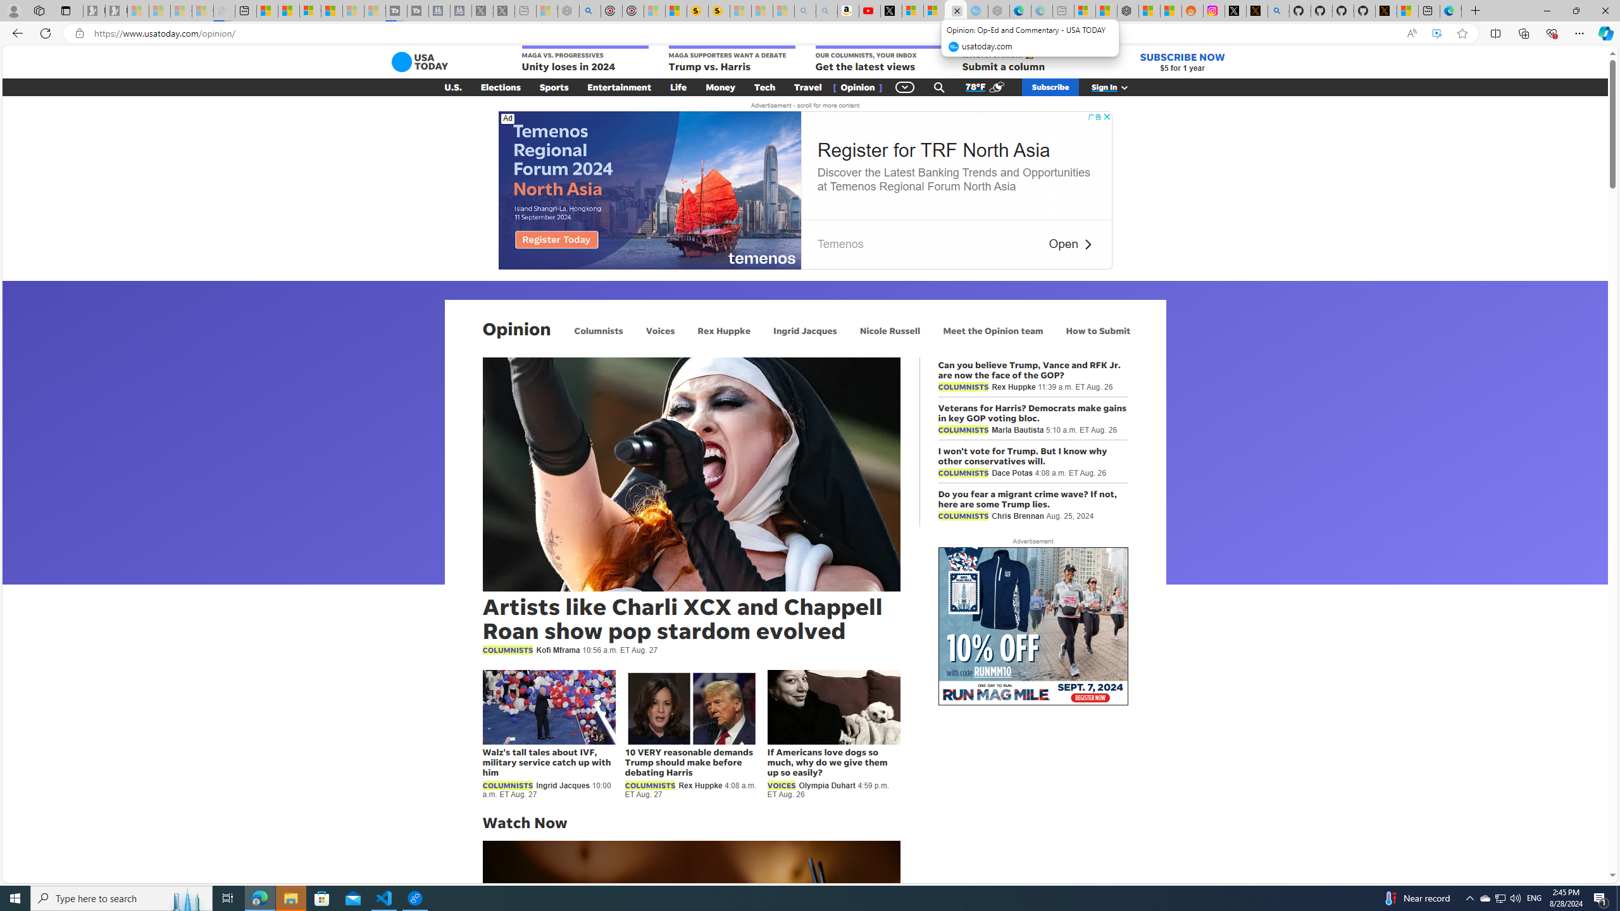  Describe the element at coordinates (745, 34) in the screenshot. I see `Address and search bar` at that location.